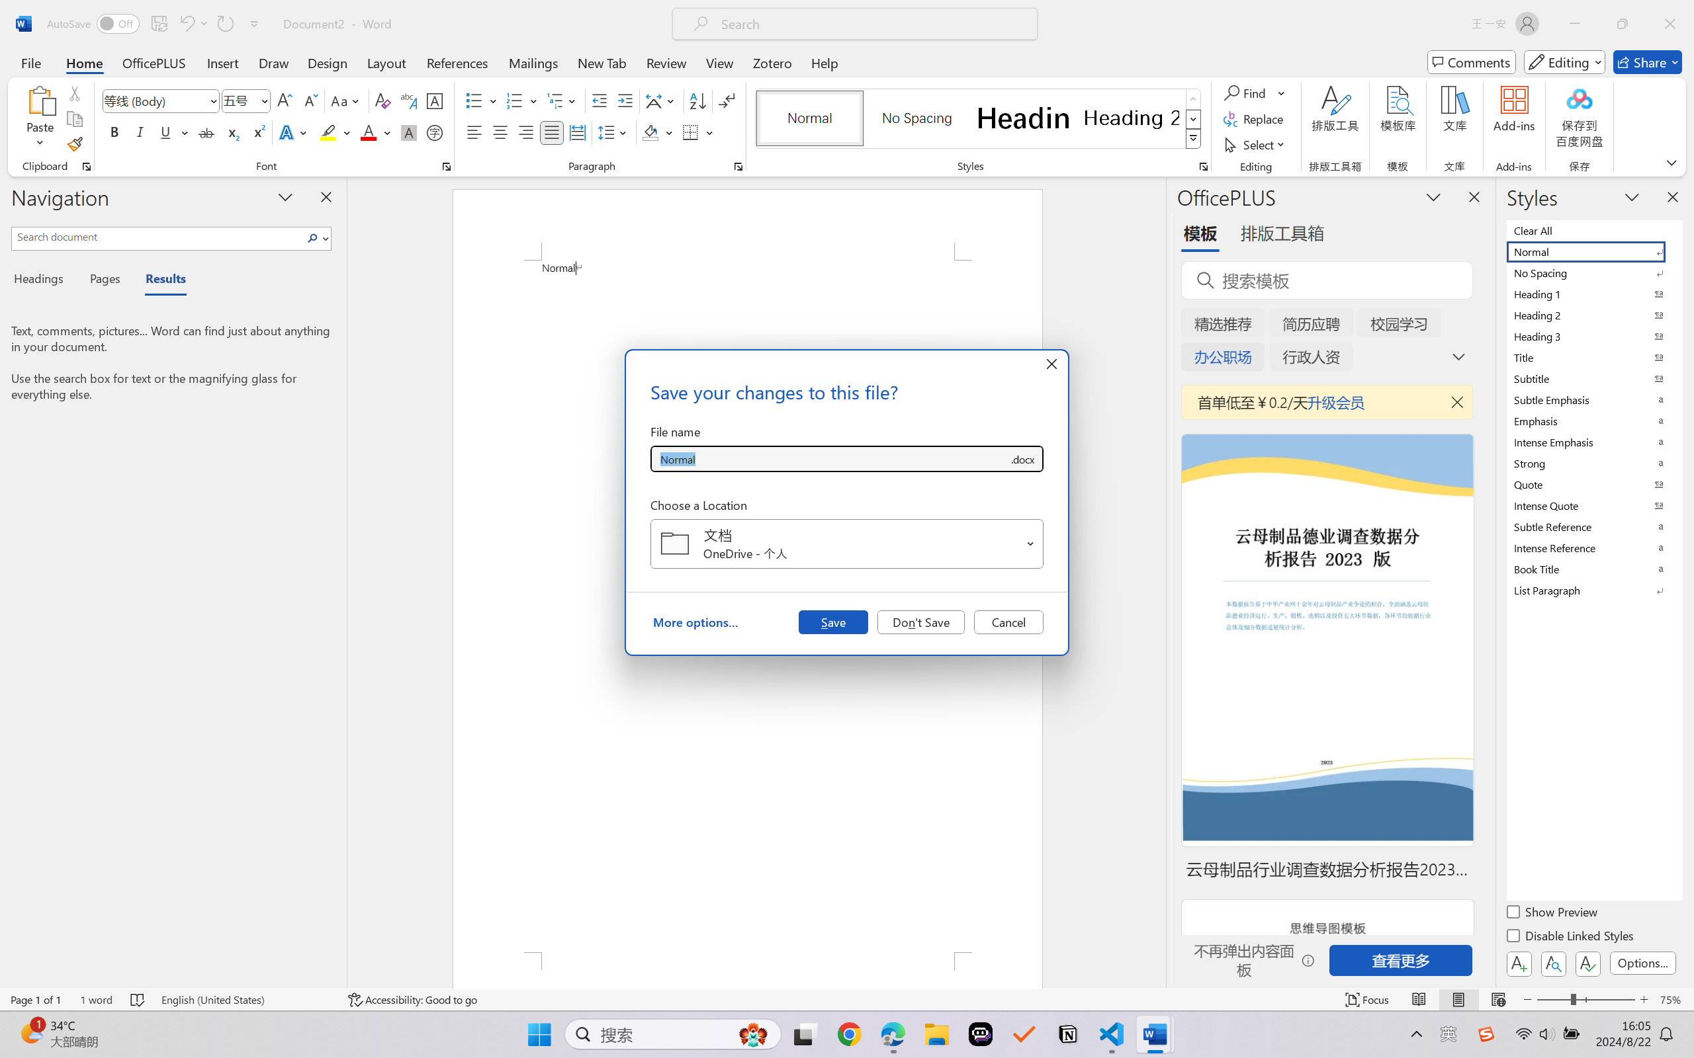  What do you see at coordinates (161, 101) in the screenshot?
I see `Font` at bounding box center [161, 101].